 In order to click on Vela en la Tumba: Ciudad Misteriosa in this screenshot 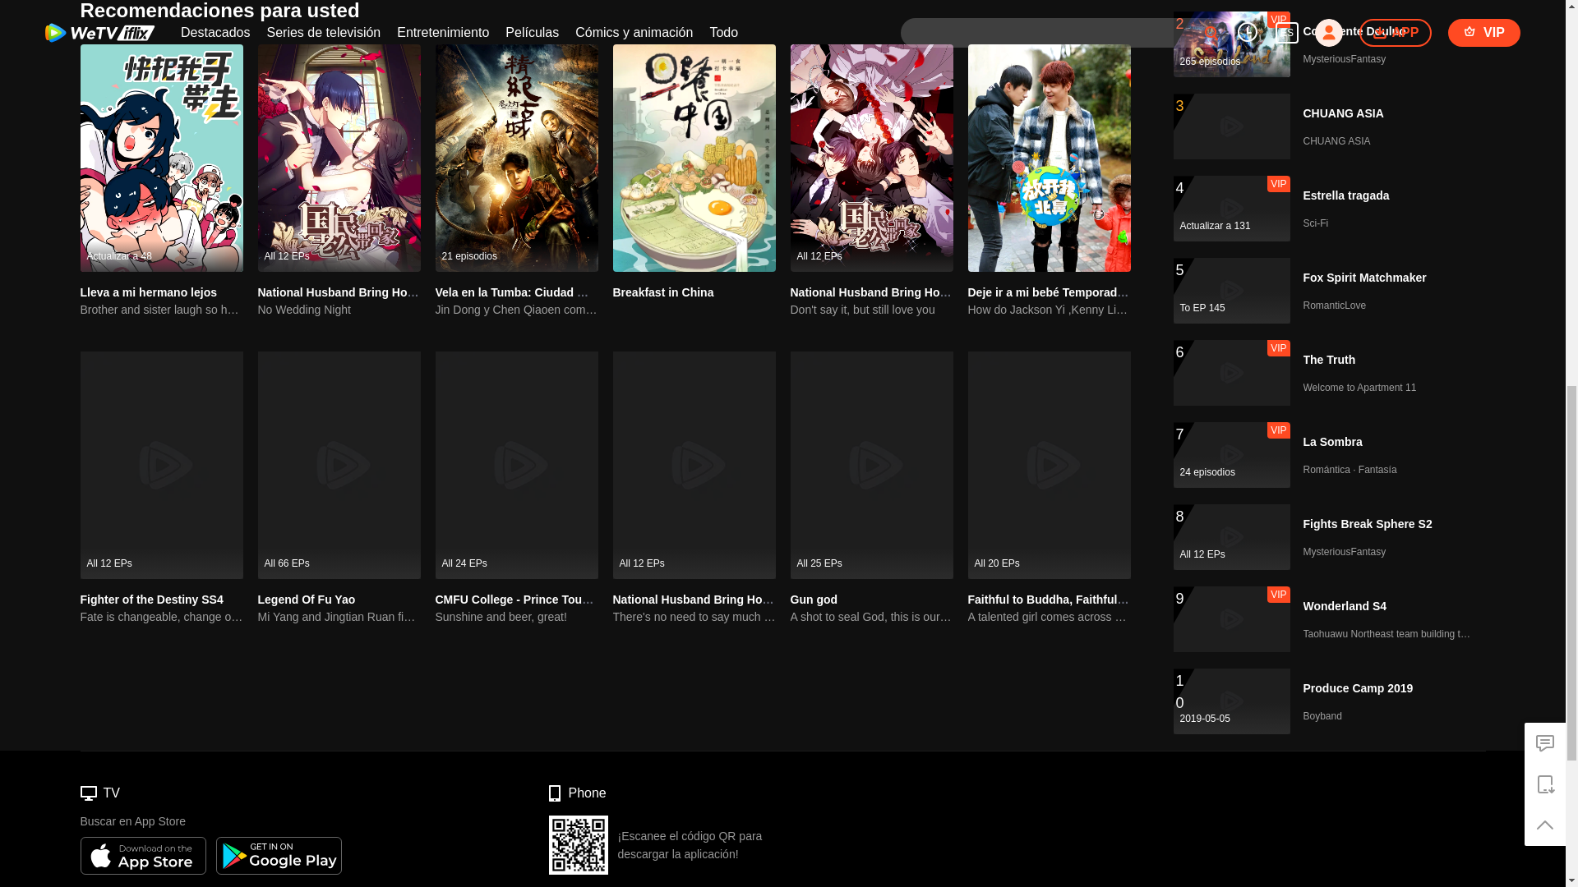, I will do `click(534, 292)`.